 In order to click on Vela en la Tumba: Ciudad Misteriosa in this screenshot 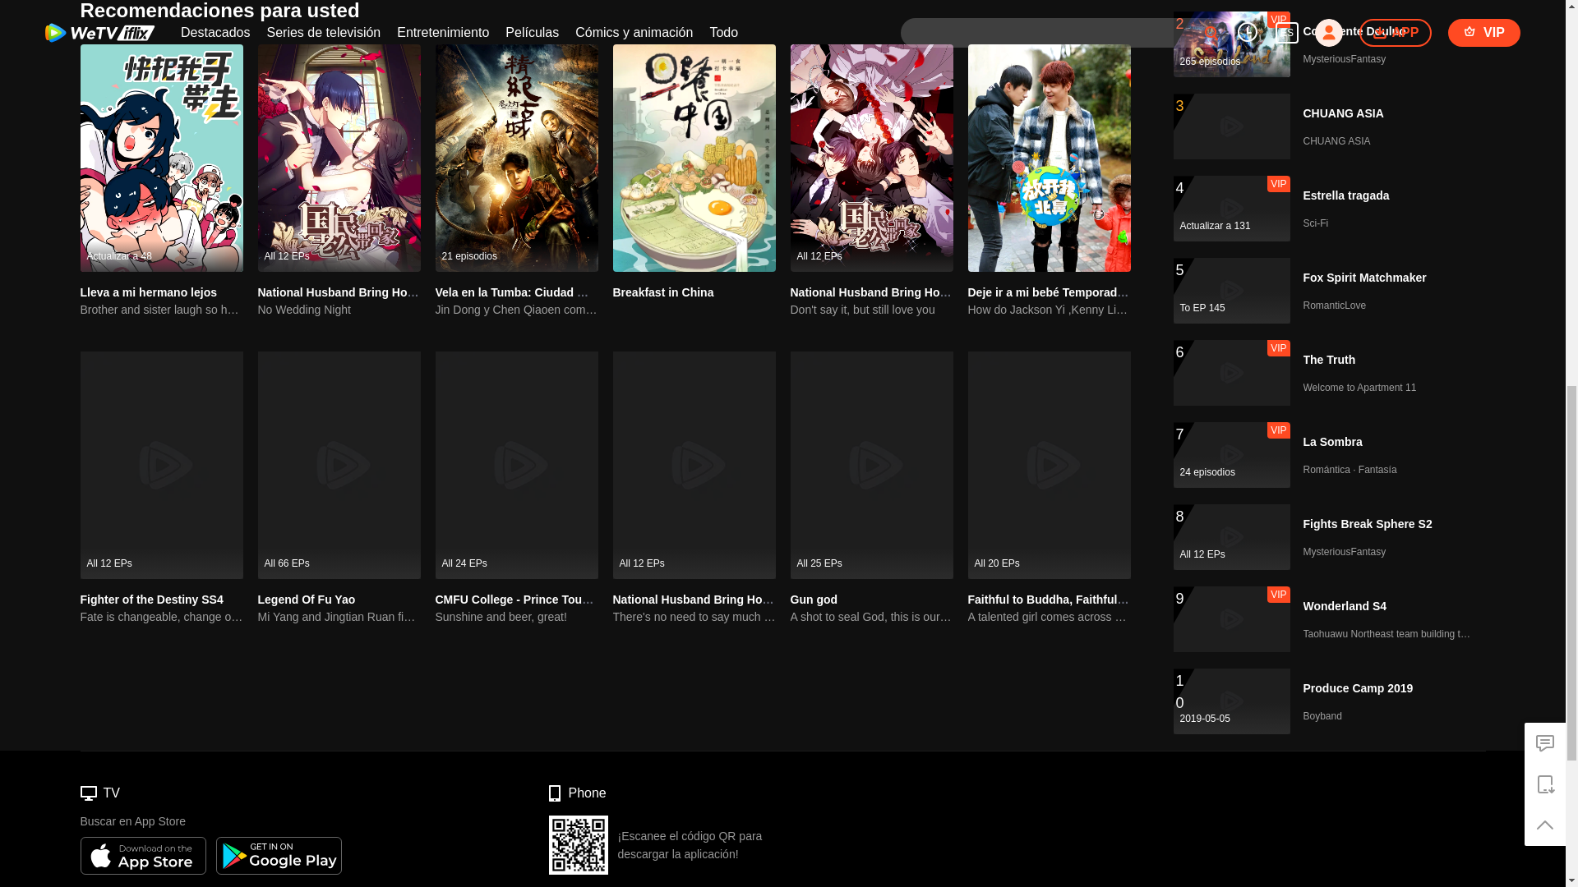, I will do `click(534, 292)`.